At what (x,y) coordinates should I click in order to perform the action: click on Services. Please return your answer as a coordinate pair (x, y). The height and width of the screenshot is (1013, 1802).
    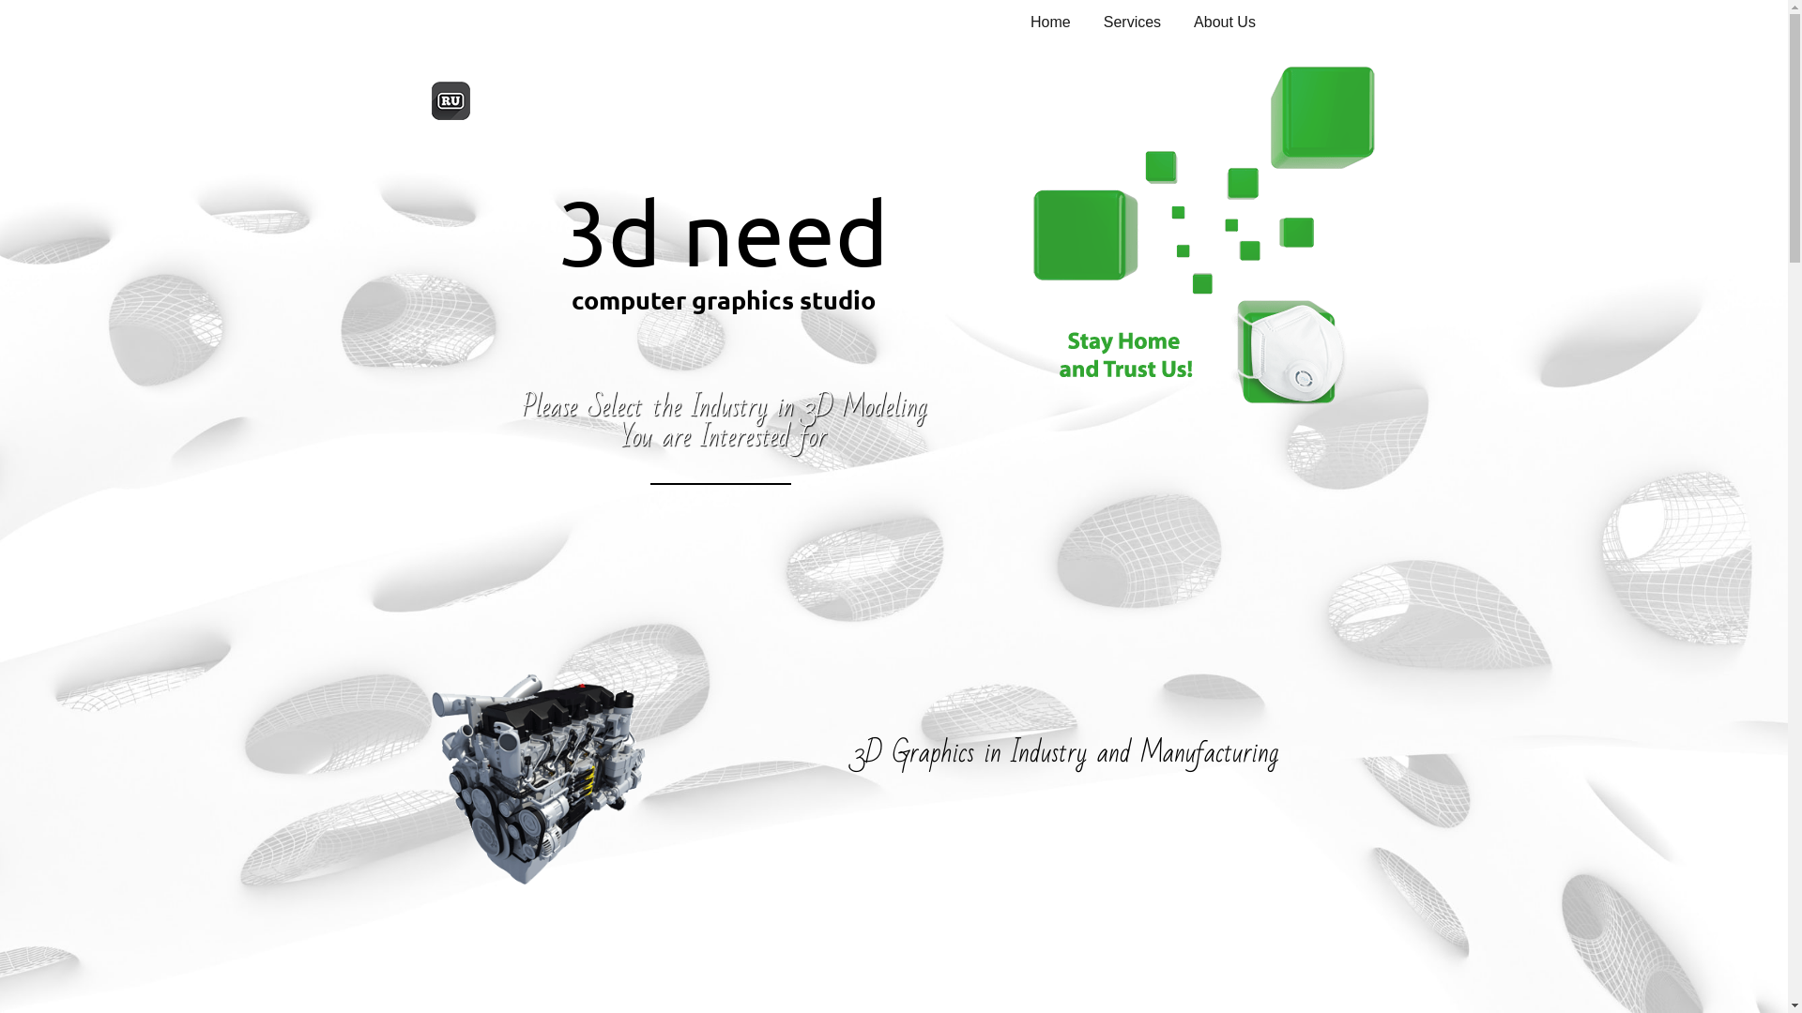
    Looking at the image, I should click on (1132, 23).